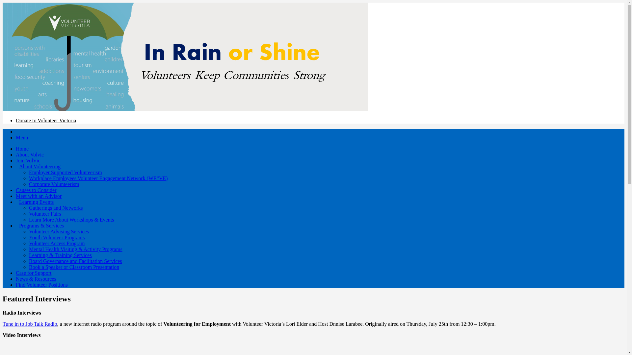 This screenshot has height=355, width=632. I want to click on About Volvic, so click(30, 154).